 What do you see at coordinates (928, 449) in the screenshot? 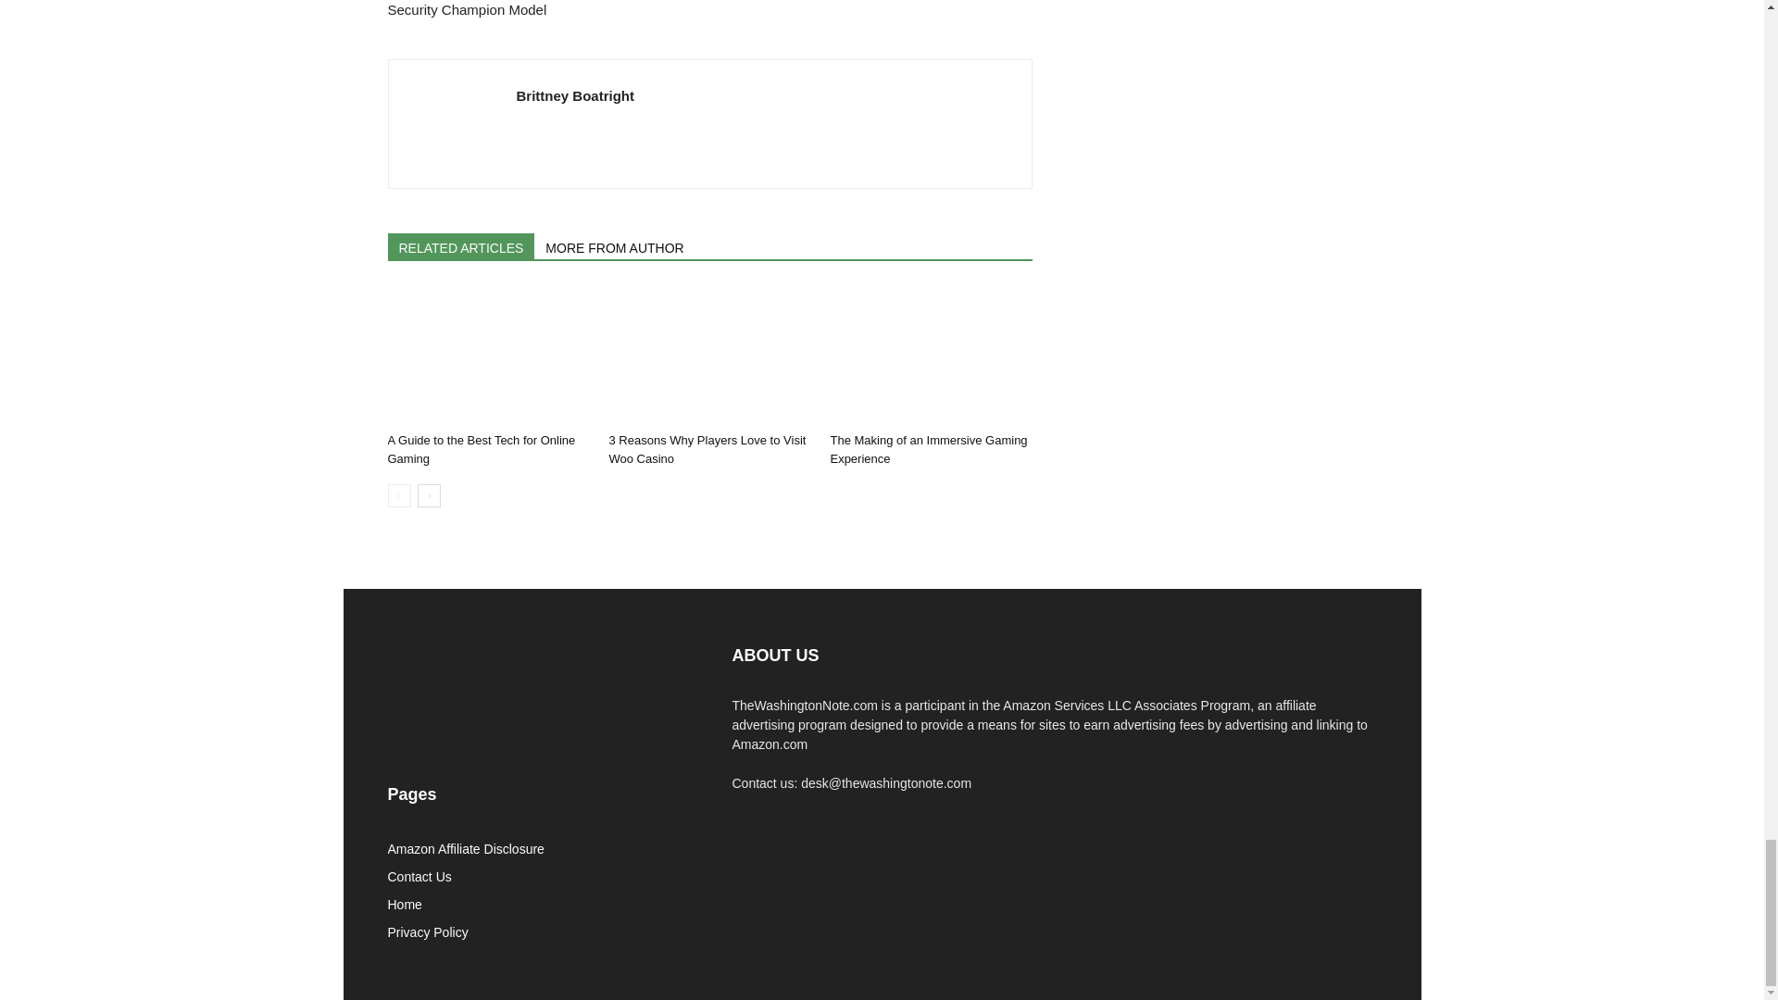
I see `The Making of an Immersive Gaming Experience` at bounding box center [928, 449].